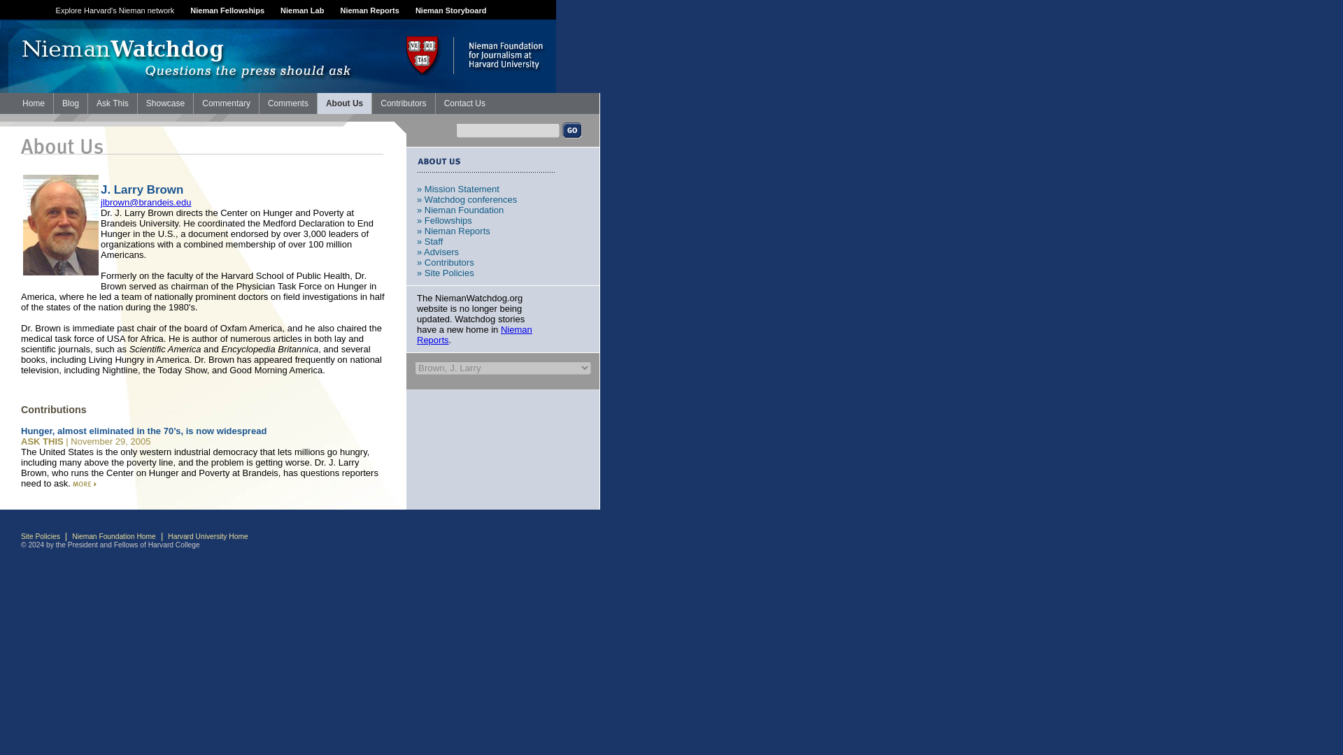 This screenshot has width=1343, height=755. I want to click on Nieman Lab, so click(302, 10).